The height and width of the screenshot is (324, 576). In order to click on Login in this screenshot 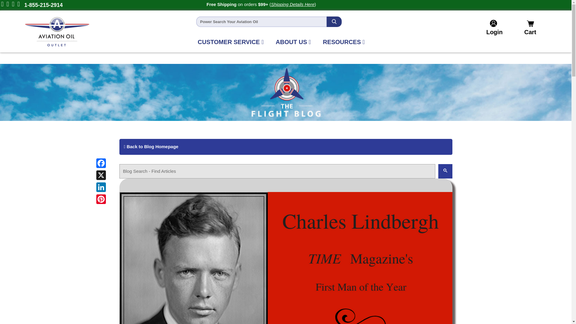, I will do `click(493, 32)`.